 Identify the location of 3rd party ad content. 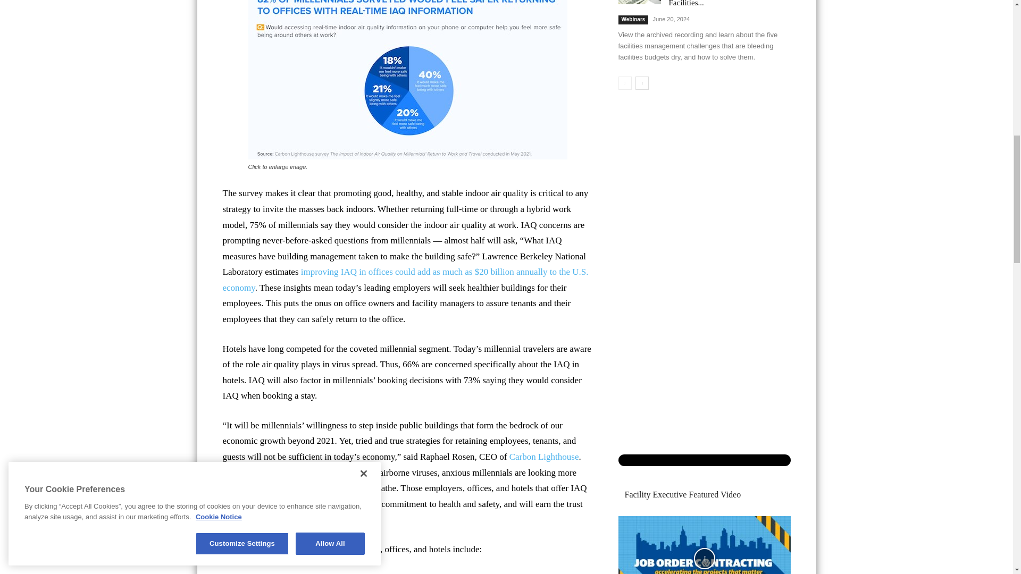
(506, 27).